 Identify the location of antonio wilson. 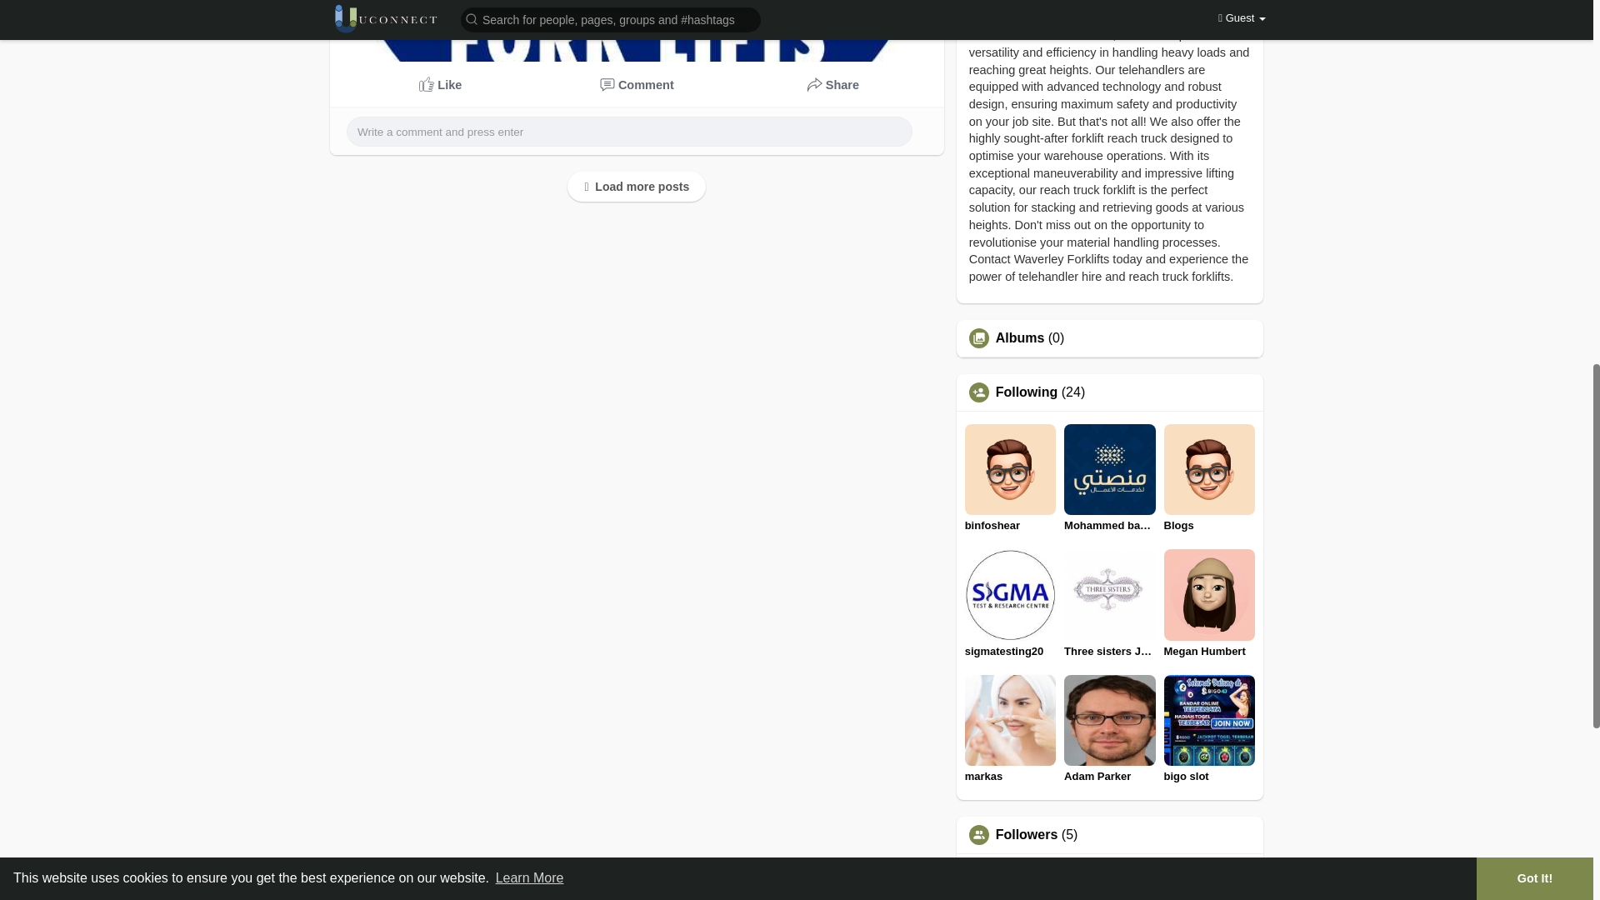
(1109, 883).